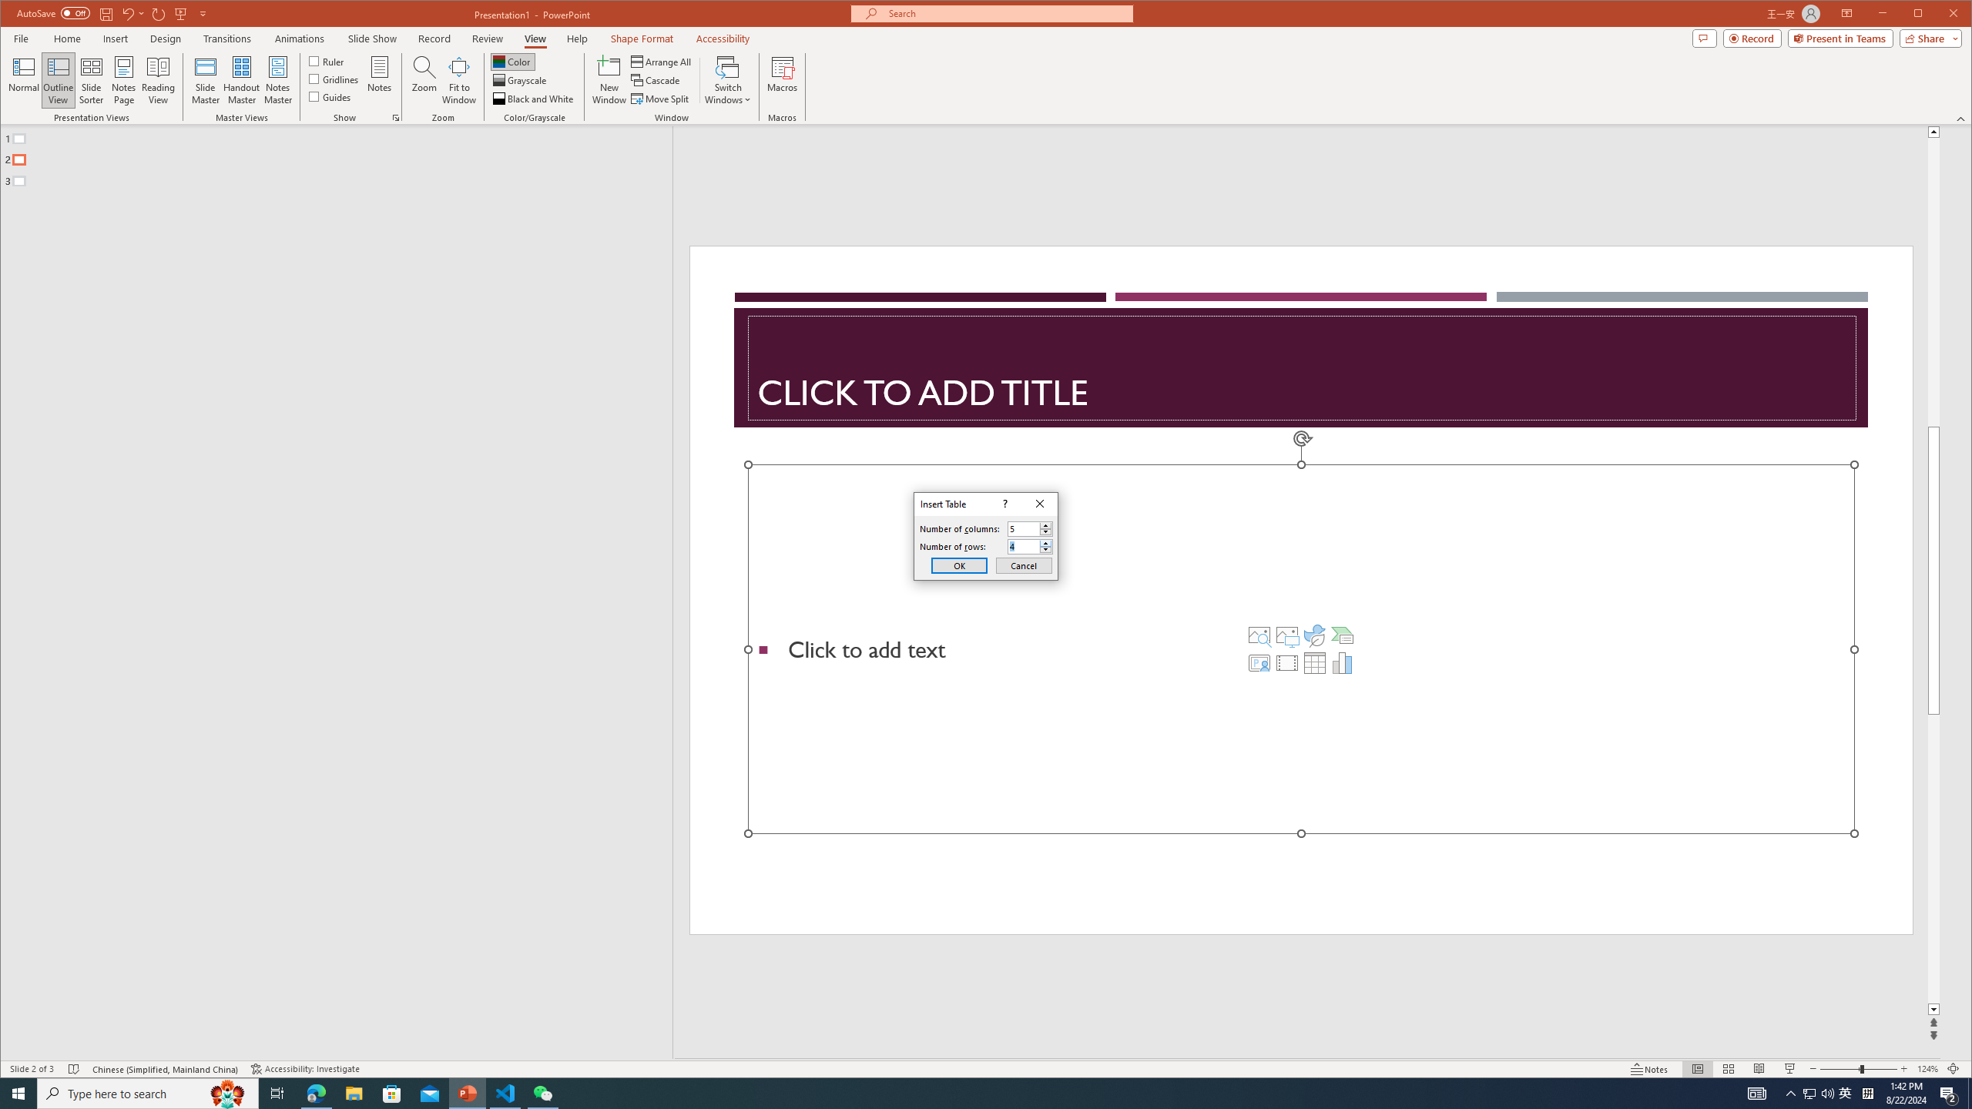 The height and width of the screenshot is (1109, 1972). I want to click on WeChat - 1 running window, so click(542, 1094).